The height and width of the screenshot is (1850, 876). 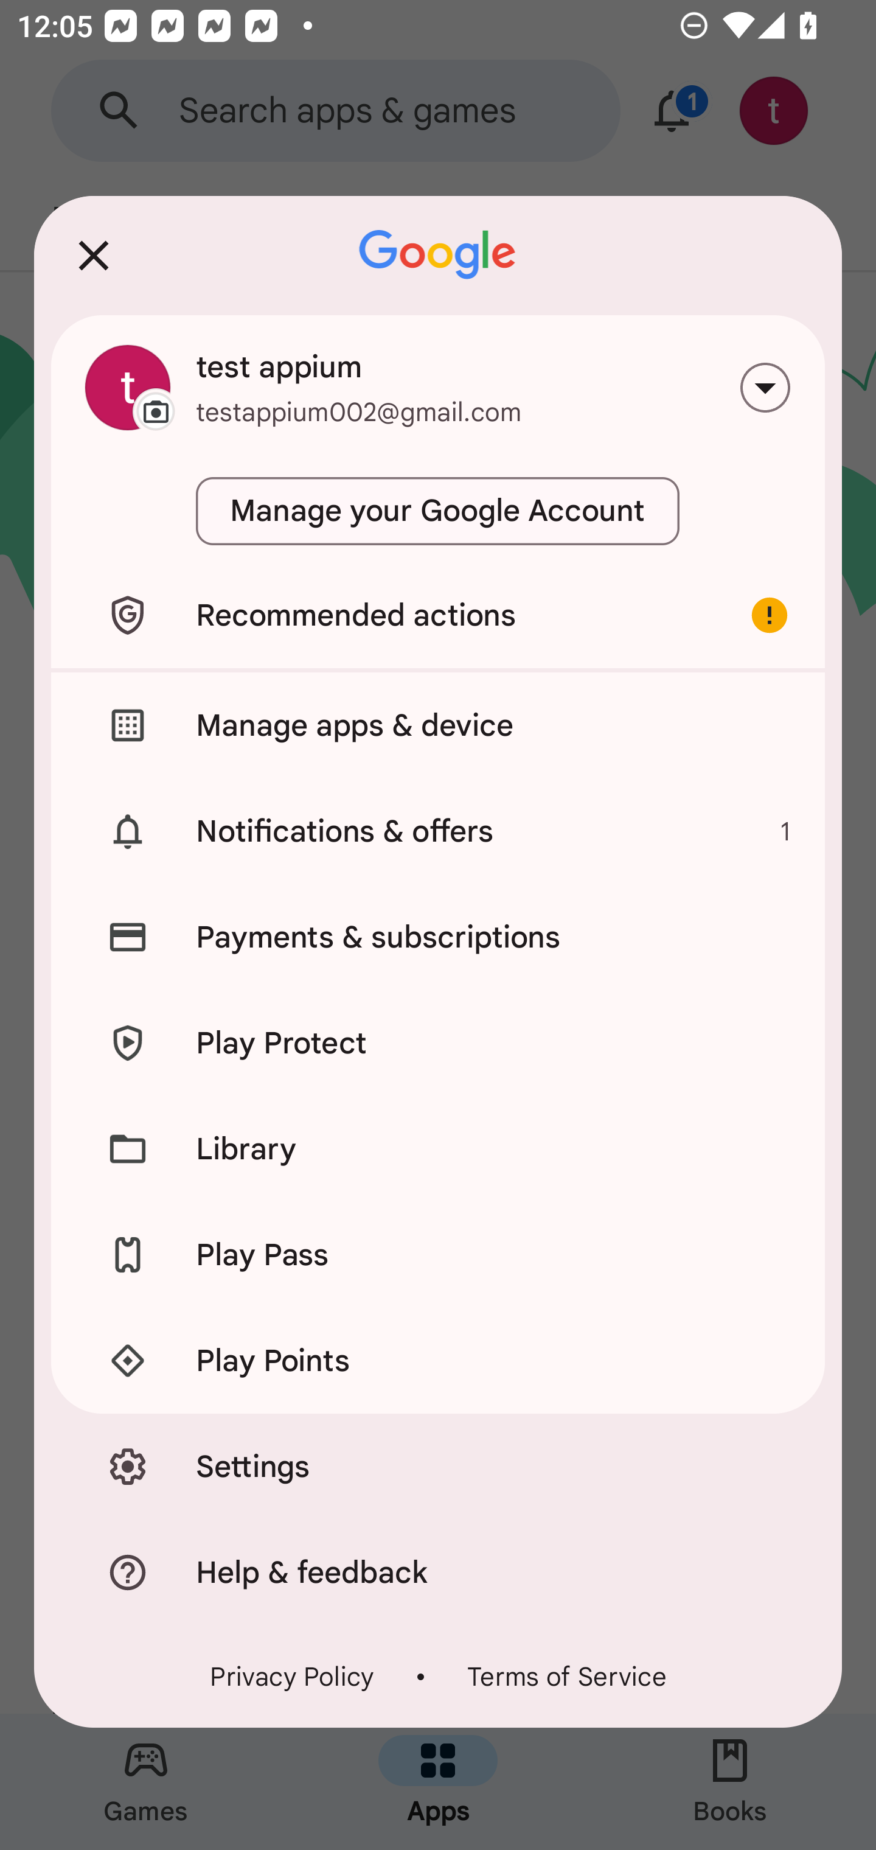 What do you see at coordinates (438, 1465) in the screenshot?
I see `Settings` at bounding box center [438, 1465].